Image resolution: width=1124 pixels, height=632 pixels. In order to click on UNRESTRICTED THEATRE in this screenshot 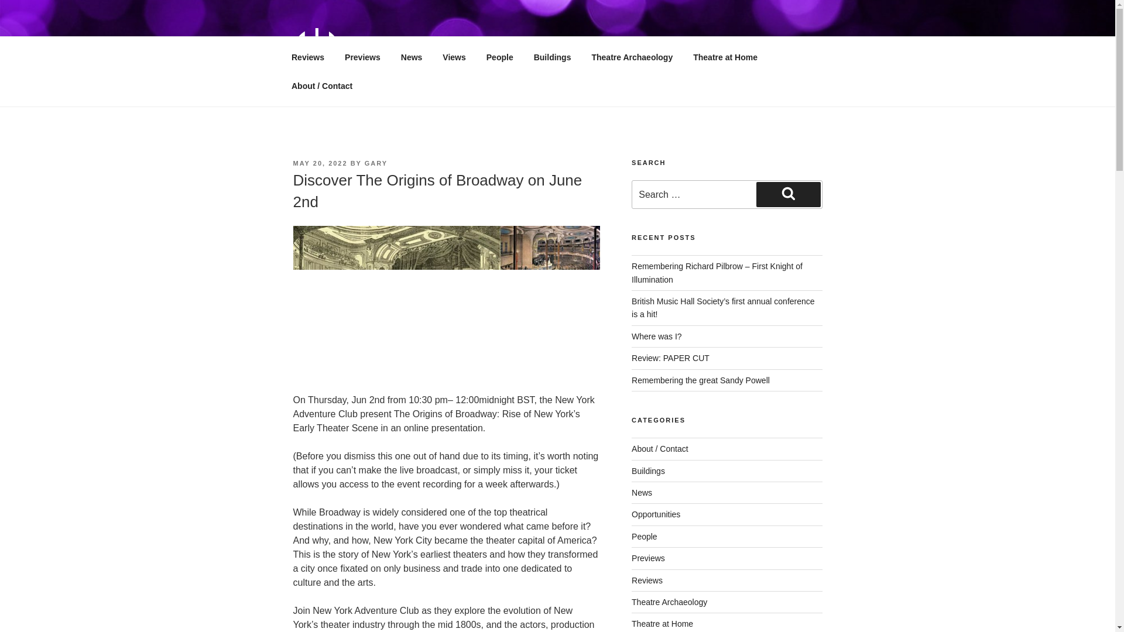, I will do `click(509, 47)`.